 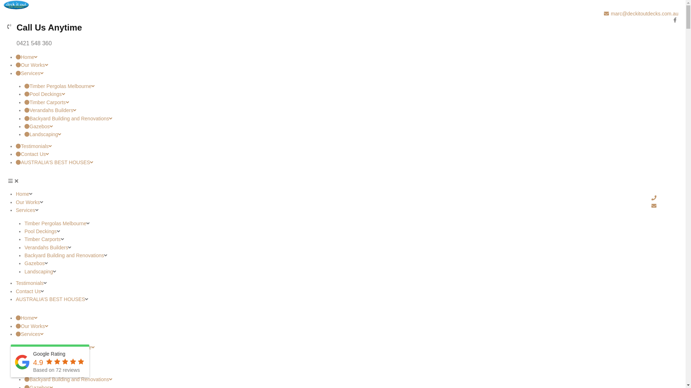 What do you see at coordinates (347, 334) in the screenshot?
I see `Services` at bounding box center [347, 334].